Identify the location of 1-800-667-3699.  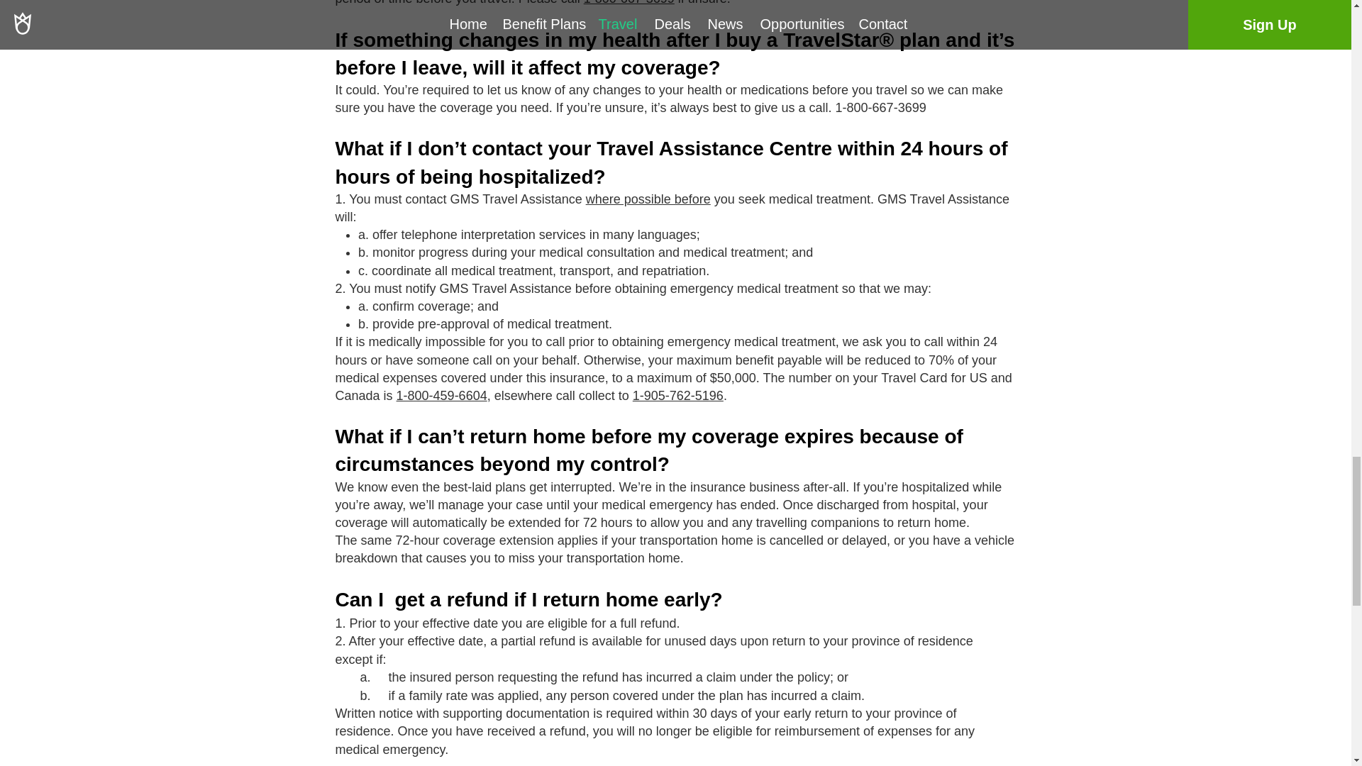
(629, 3).